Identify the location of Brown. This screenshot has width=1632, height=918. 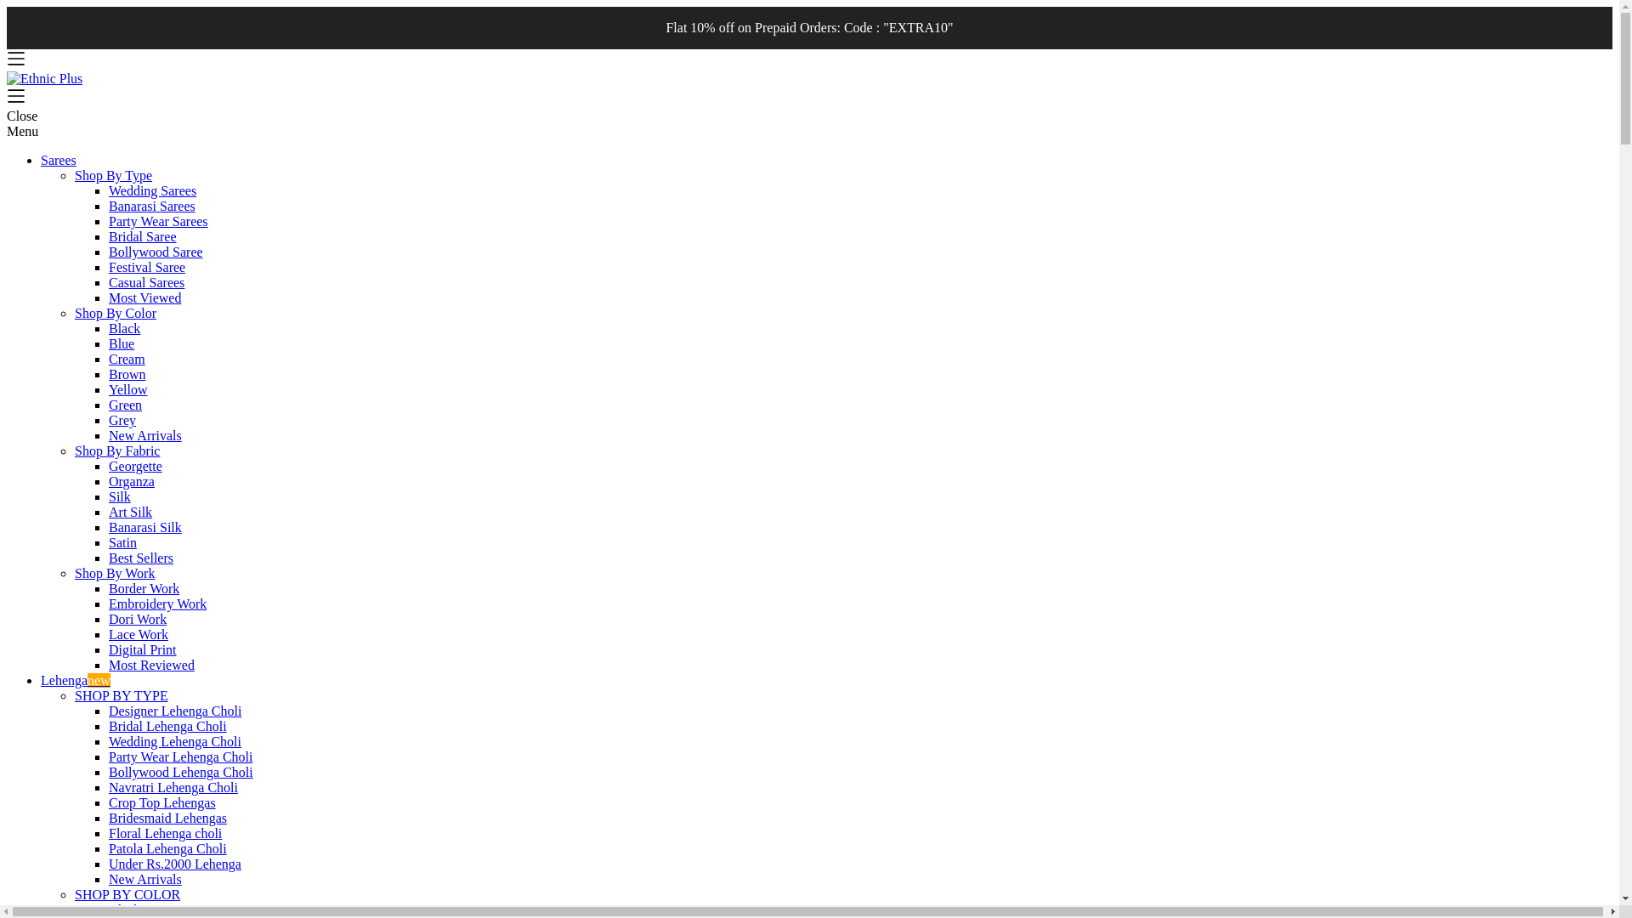
(127, 374).